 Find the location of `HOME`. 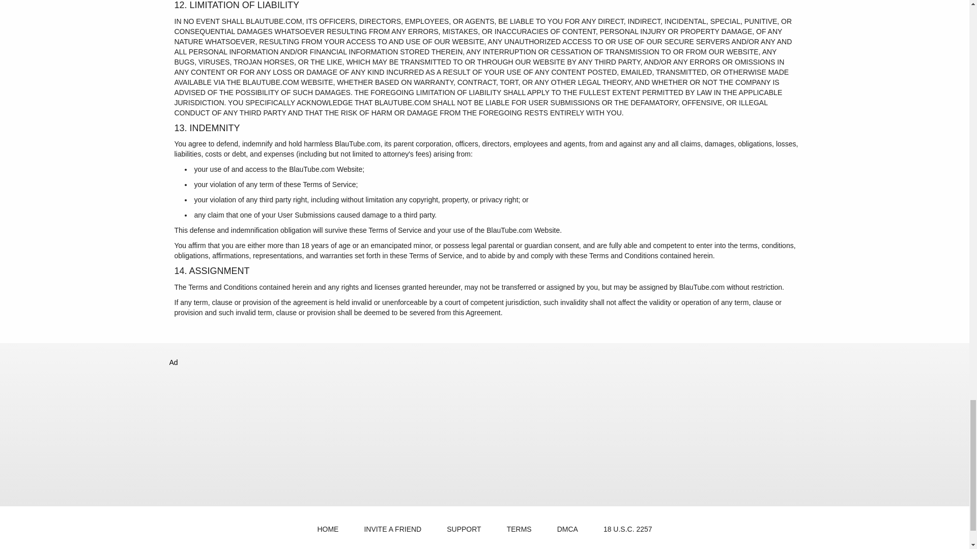

HOME is located at coordinates (328, 529).